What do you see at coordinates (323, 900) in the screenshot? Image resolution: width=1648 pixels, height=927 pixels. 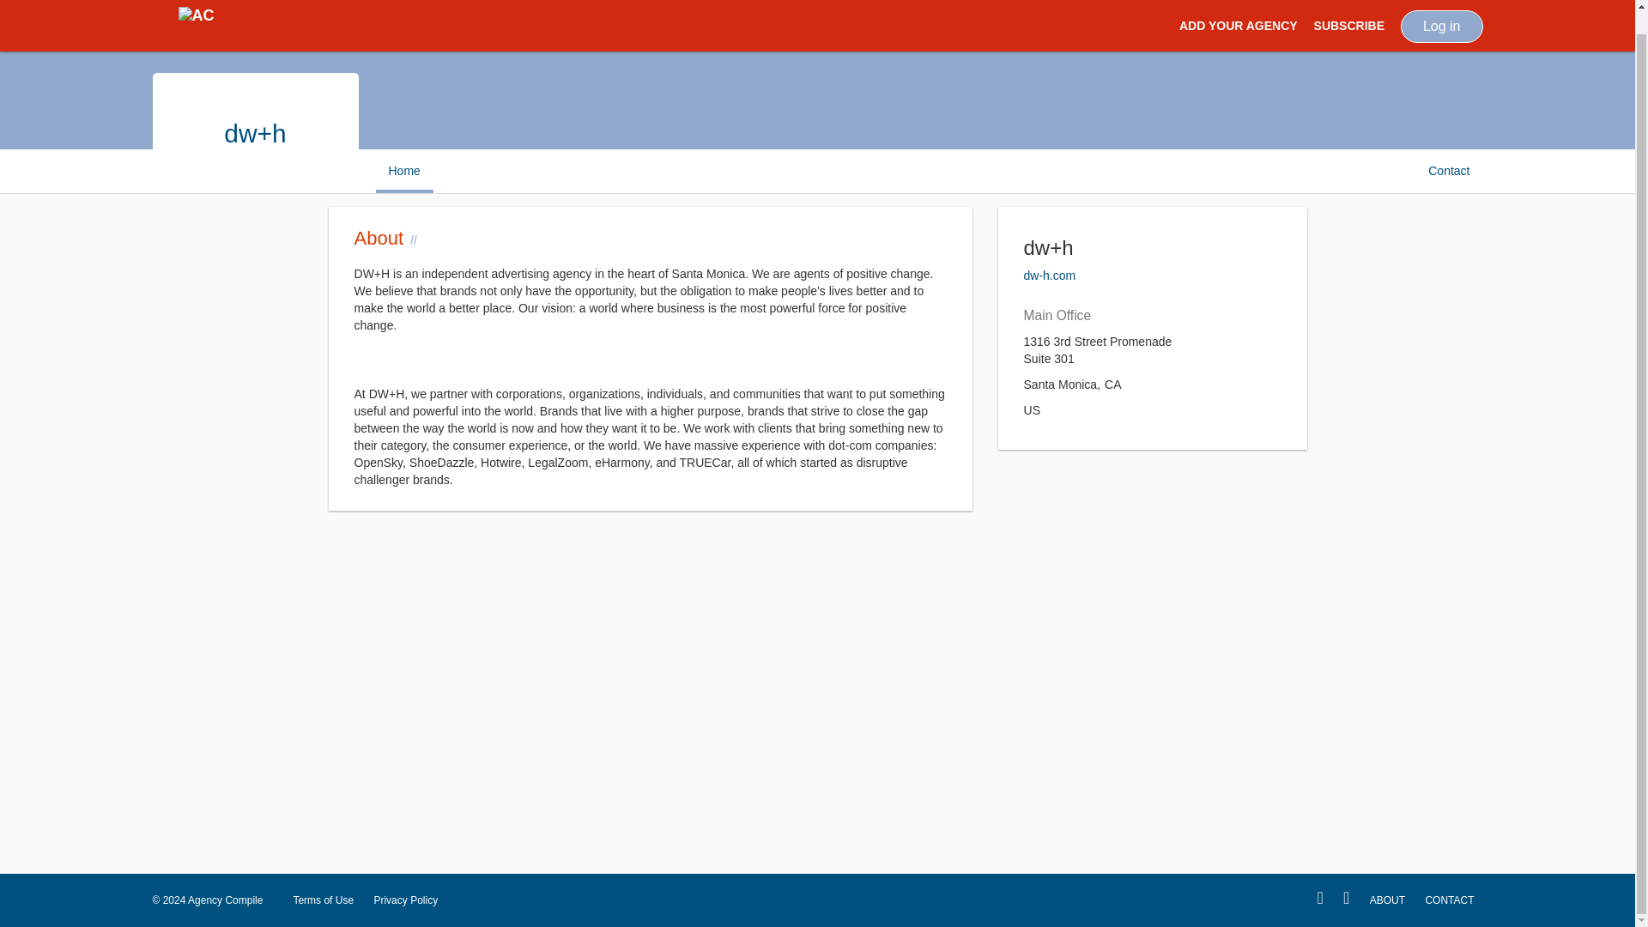 I see `Terms of Use` at bounding box center [323, 900].